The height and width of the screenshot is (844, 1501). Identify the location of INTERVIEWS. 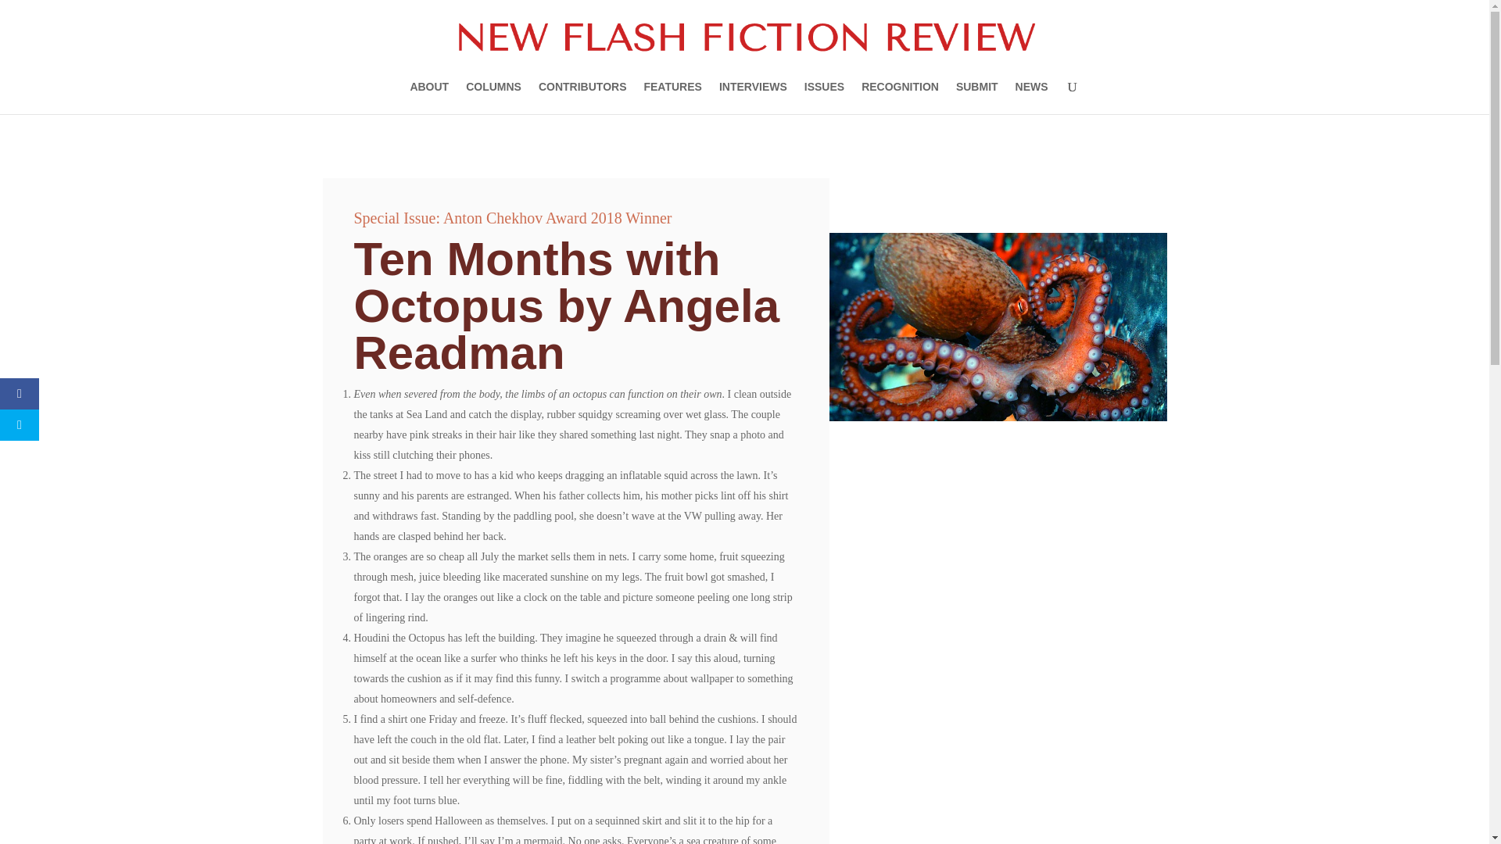
(752, 97).